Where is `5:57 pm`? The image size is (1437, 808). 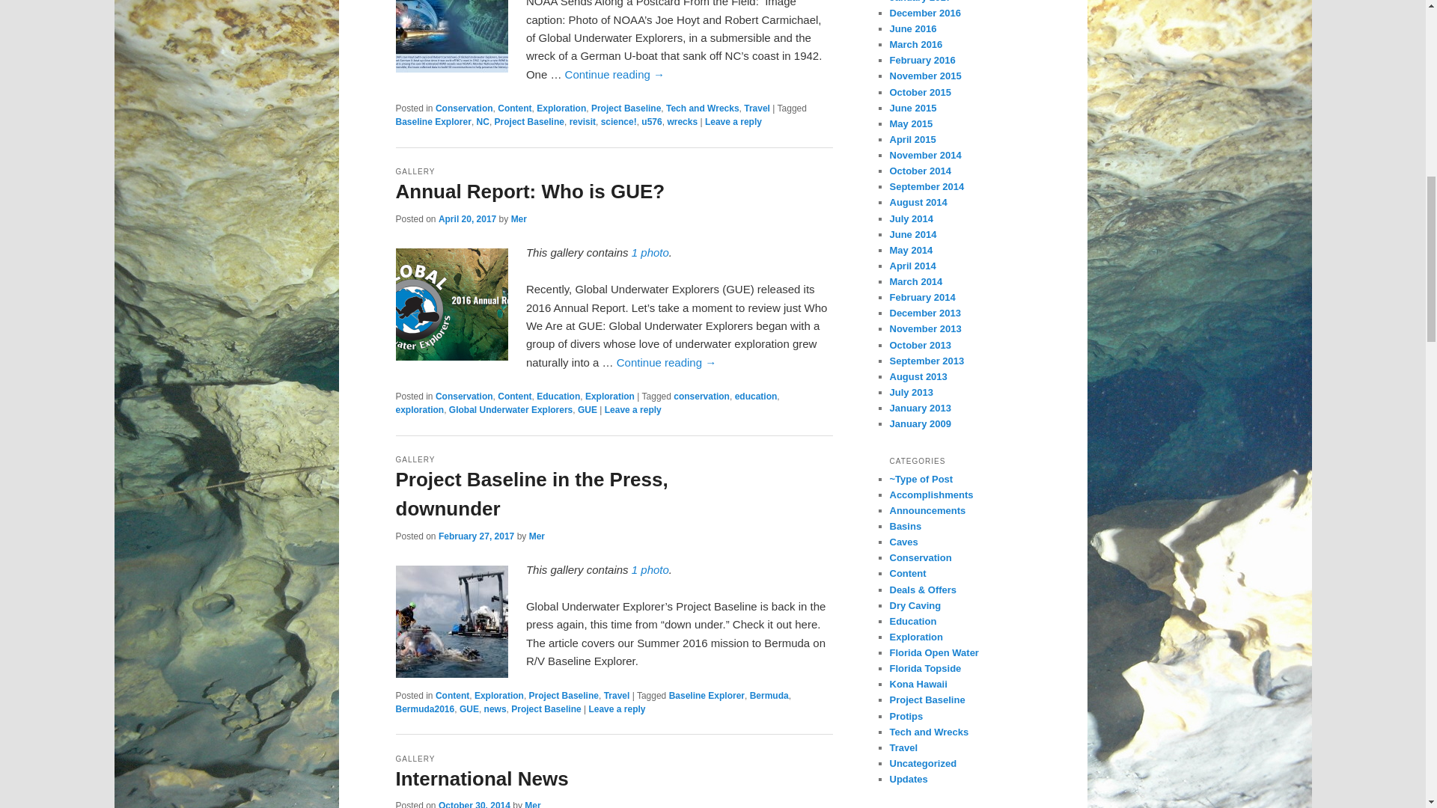 5:57 pm is located at coordinates (474, 804).